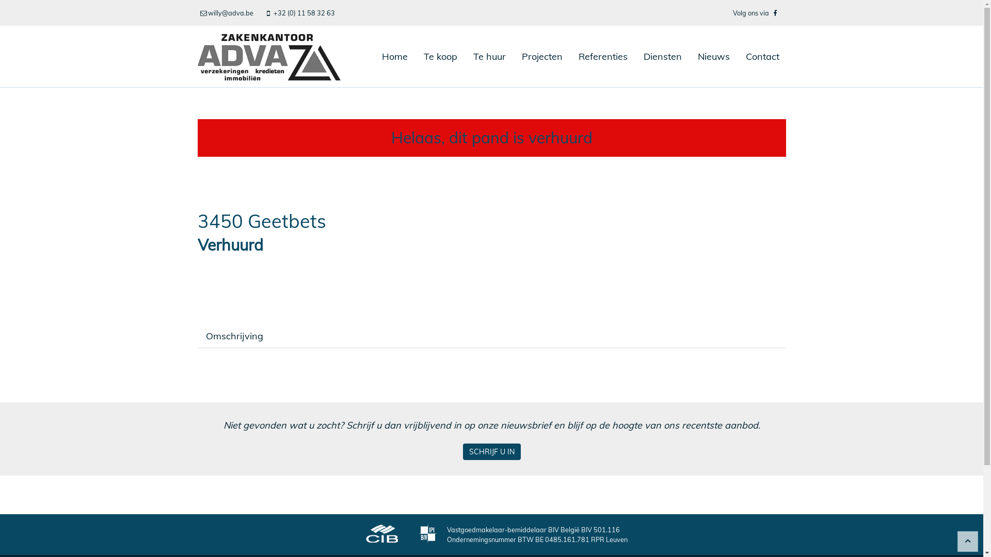  I want to click on Omschrijving, so click(234, 336).